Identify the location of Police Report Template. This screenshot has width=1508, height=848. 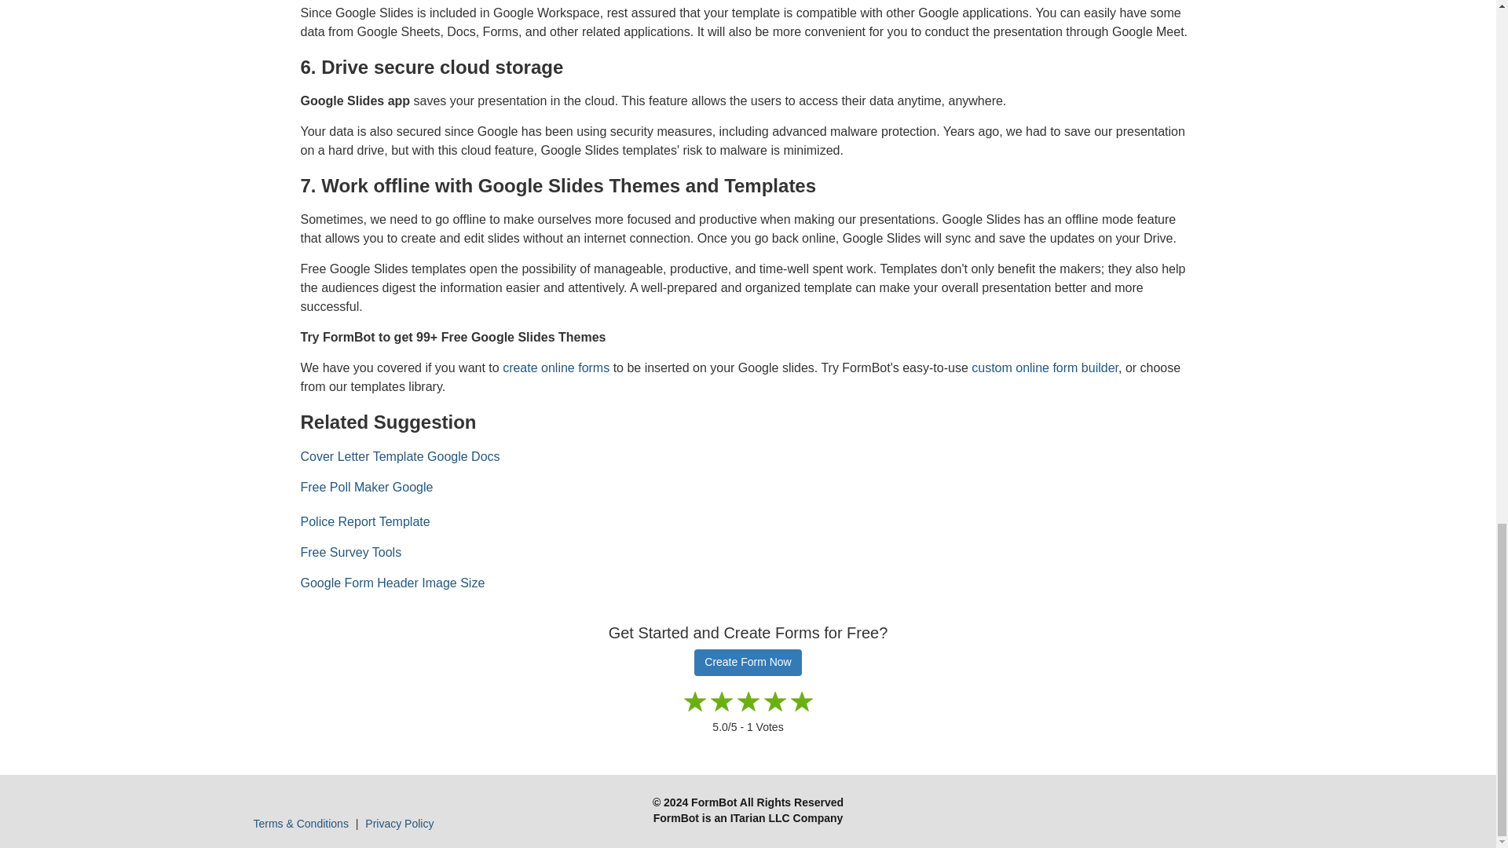
(364, 521).